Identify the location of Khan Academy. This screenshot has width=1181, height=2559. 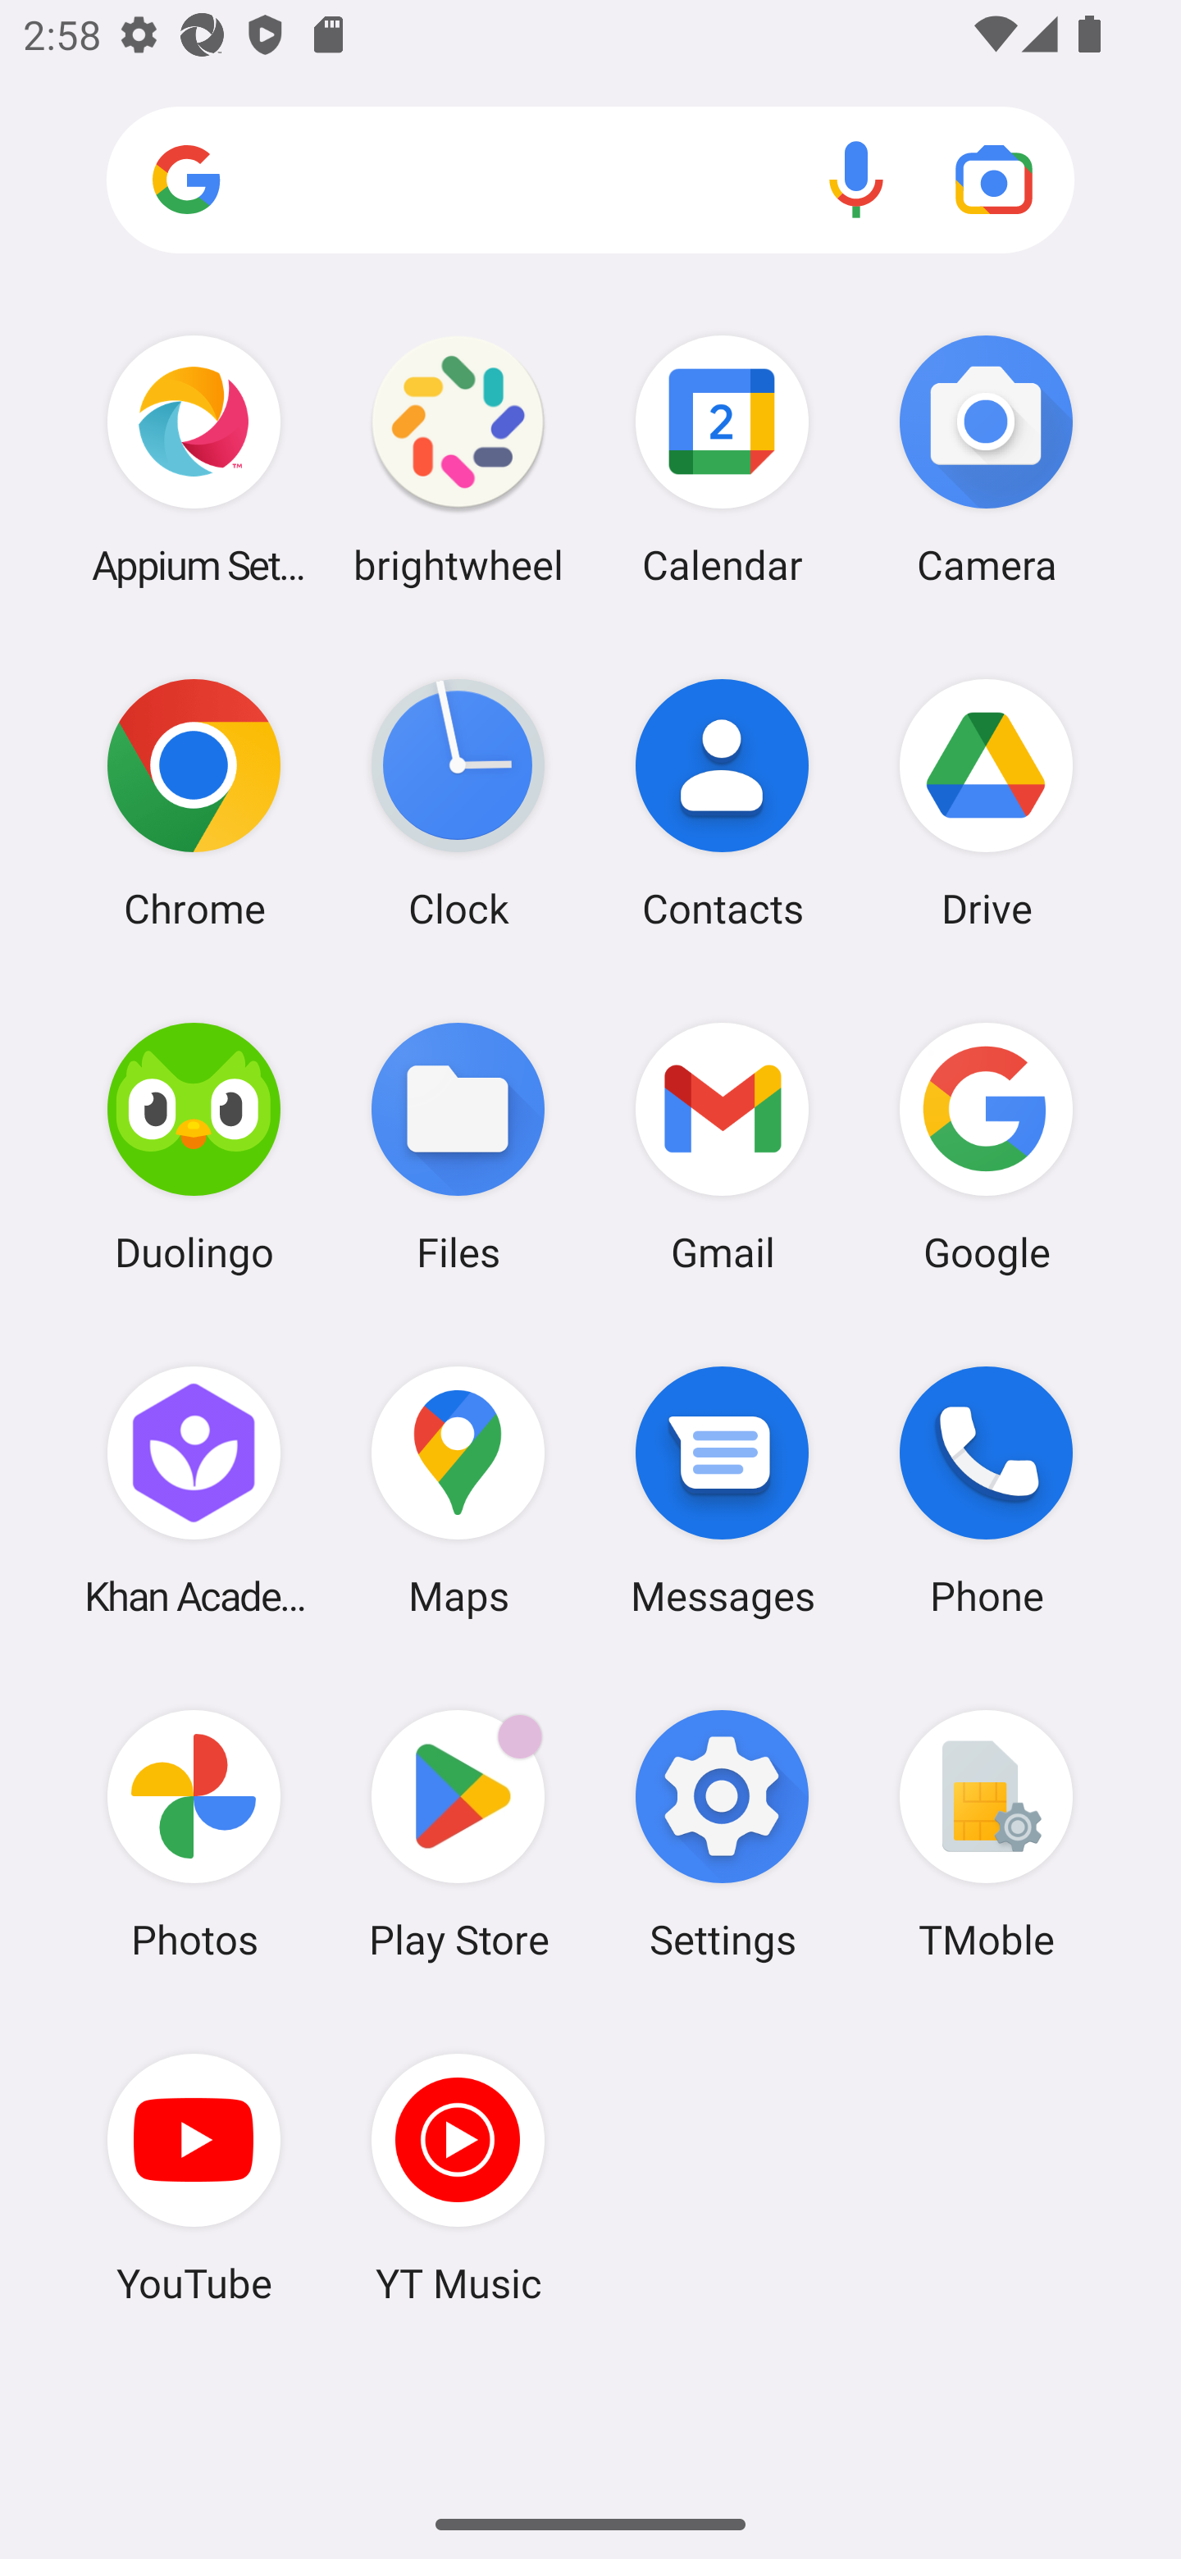
(194, 1490).